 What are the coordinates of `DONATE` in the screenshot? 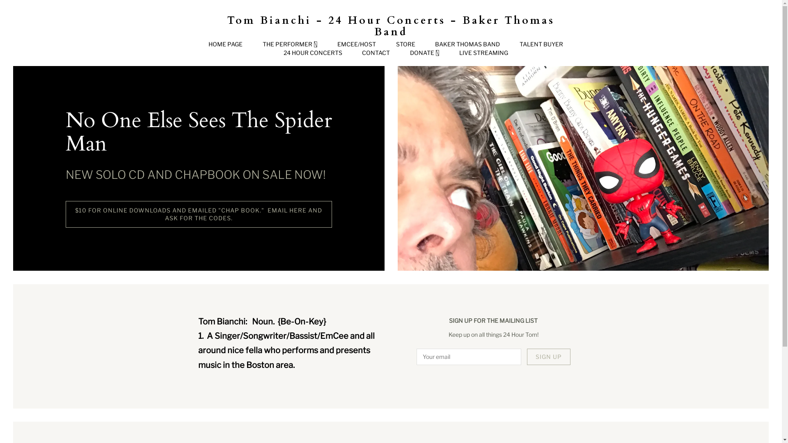 It's located at (424, 53).